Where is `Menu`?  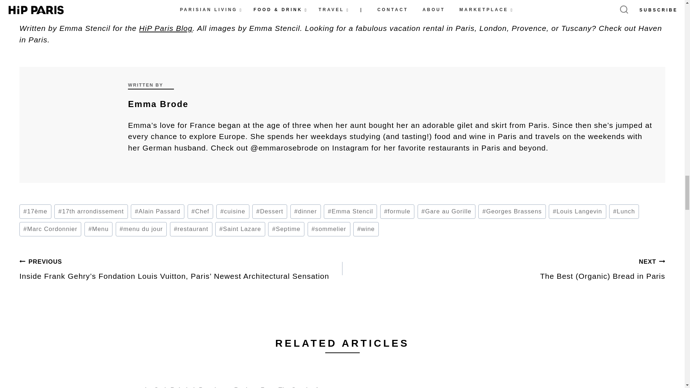
Menu is located at coordinates (98, 229).